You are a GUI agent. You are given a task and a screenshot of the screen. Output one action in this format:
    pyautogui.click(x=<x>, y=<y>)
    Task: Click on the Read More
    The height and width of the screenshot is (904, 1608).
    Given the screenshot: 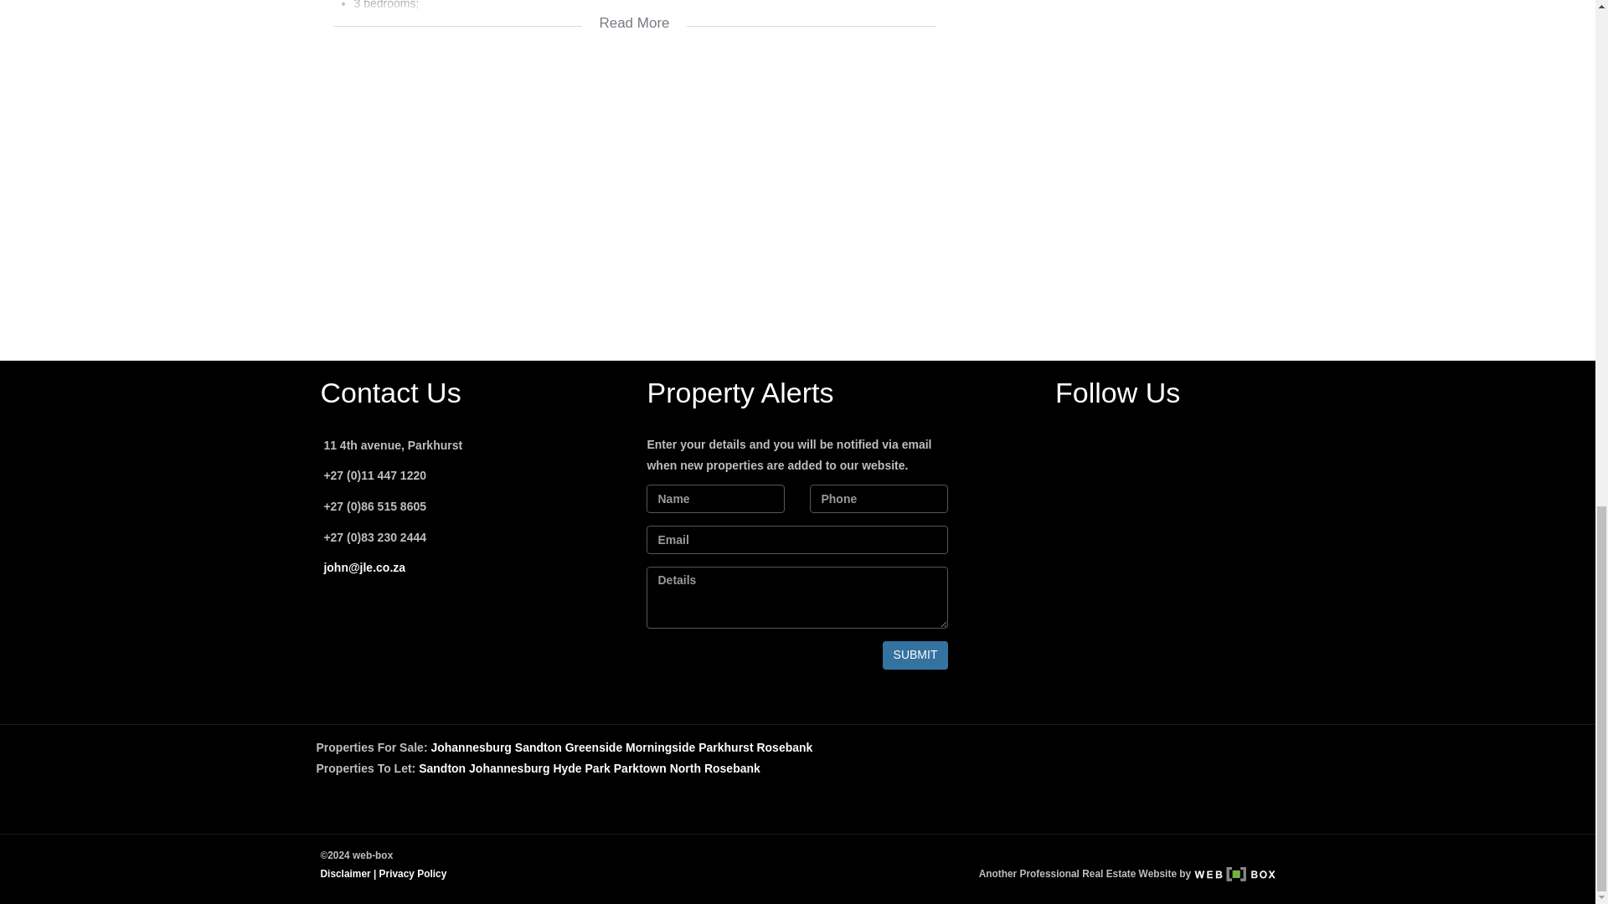 What is the action you would take?
    pyautogui.click(x=634, y=25)
    